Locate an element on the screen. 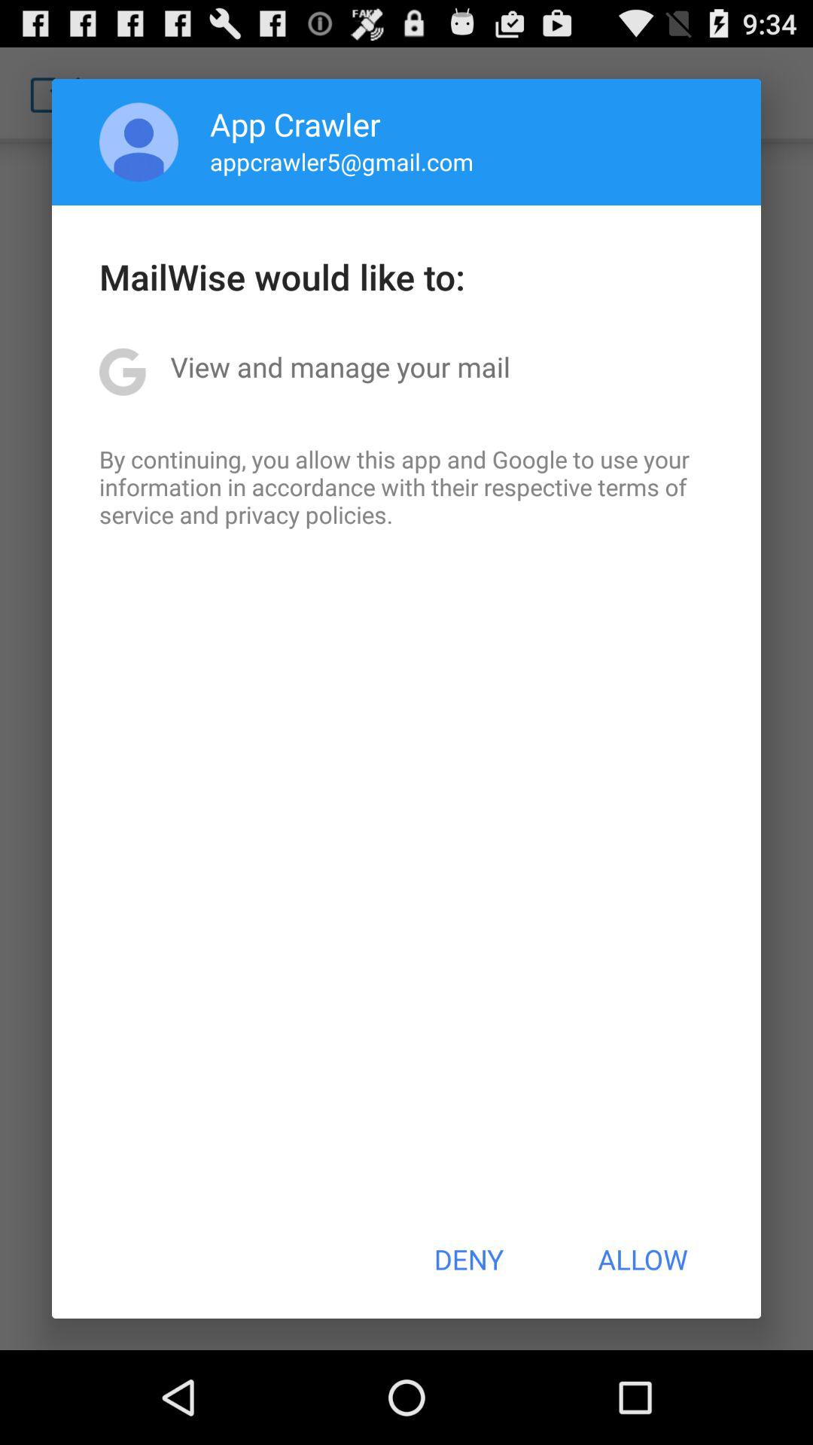 The height and width of the screenshot is (1445, 813). launch item below mailwise would like is located at coordinates (340, 367).